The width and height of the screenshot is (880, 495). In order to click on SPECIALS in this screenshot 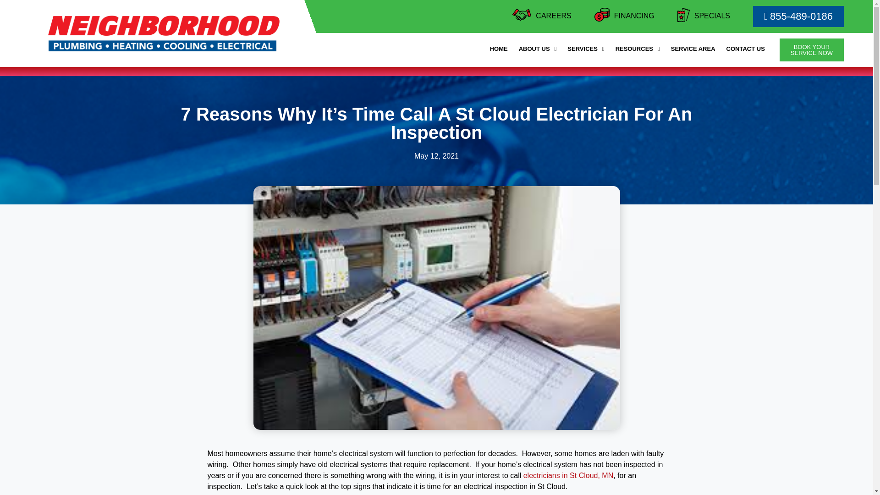, I will do `click(712, 16)`.